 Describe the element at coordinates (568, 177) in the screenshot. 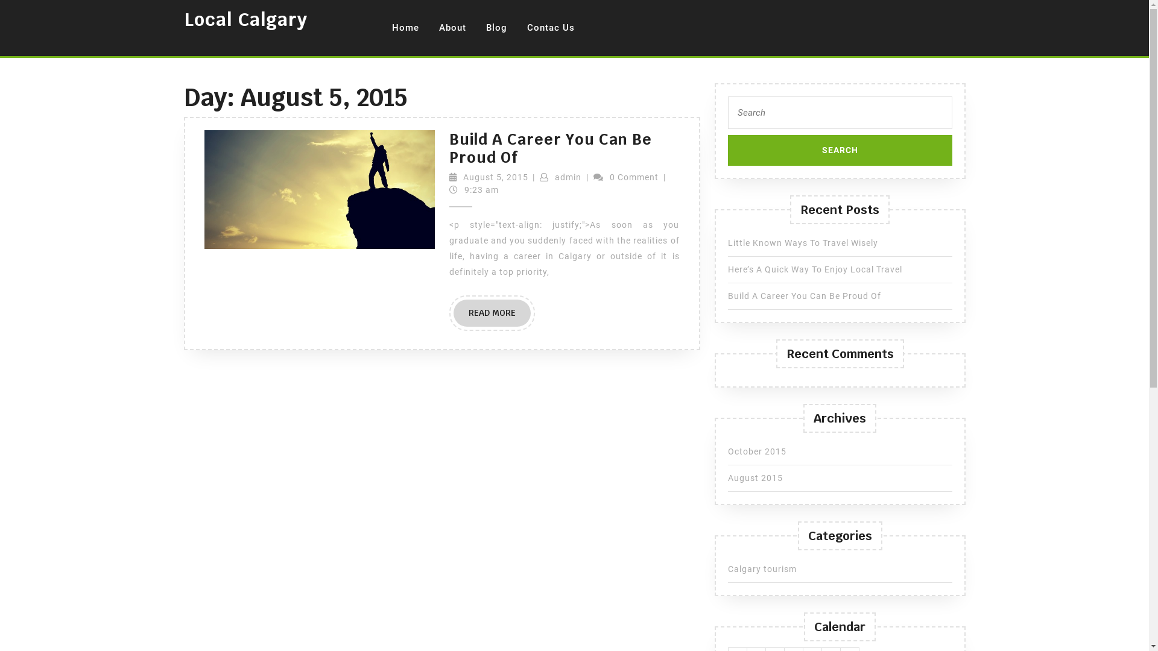

I see `admin
admin` at that location.